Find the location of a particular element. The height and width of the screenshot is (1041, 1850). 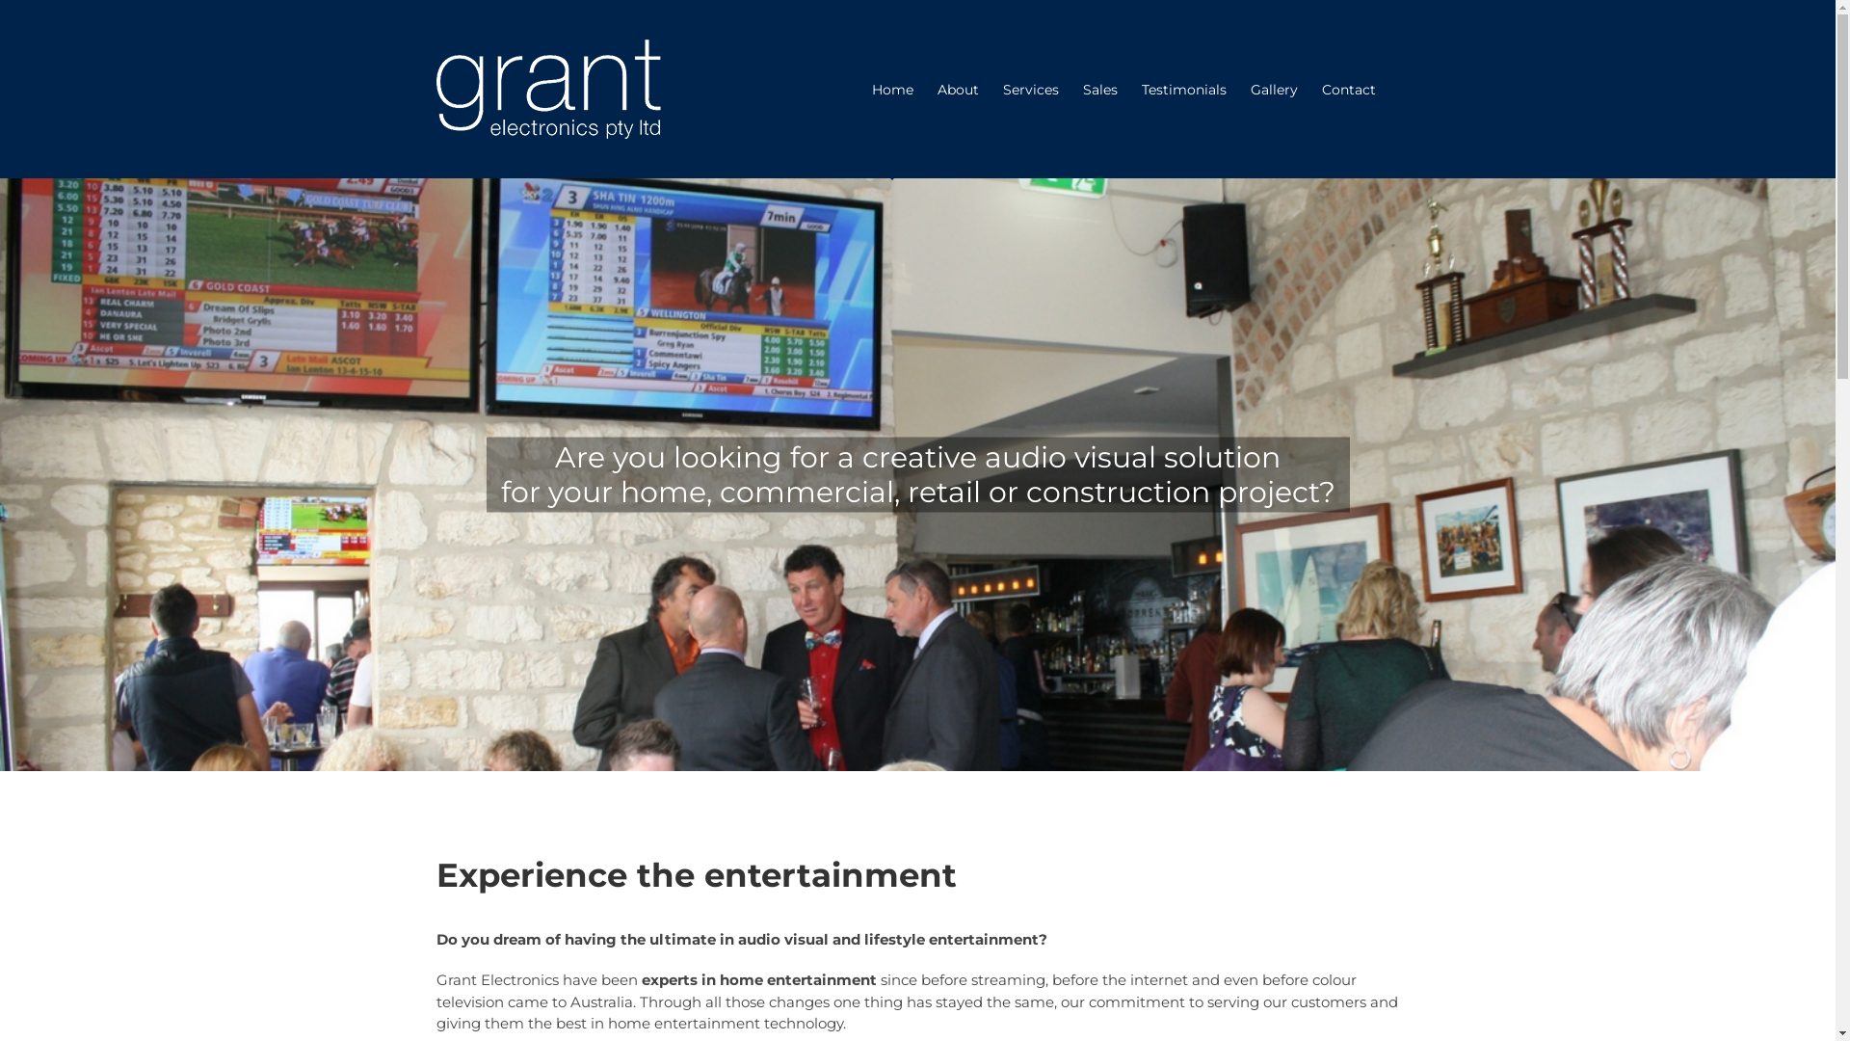

Services is located at coordinates (1030, 89).